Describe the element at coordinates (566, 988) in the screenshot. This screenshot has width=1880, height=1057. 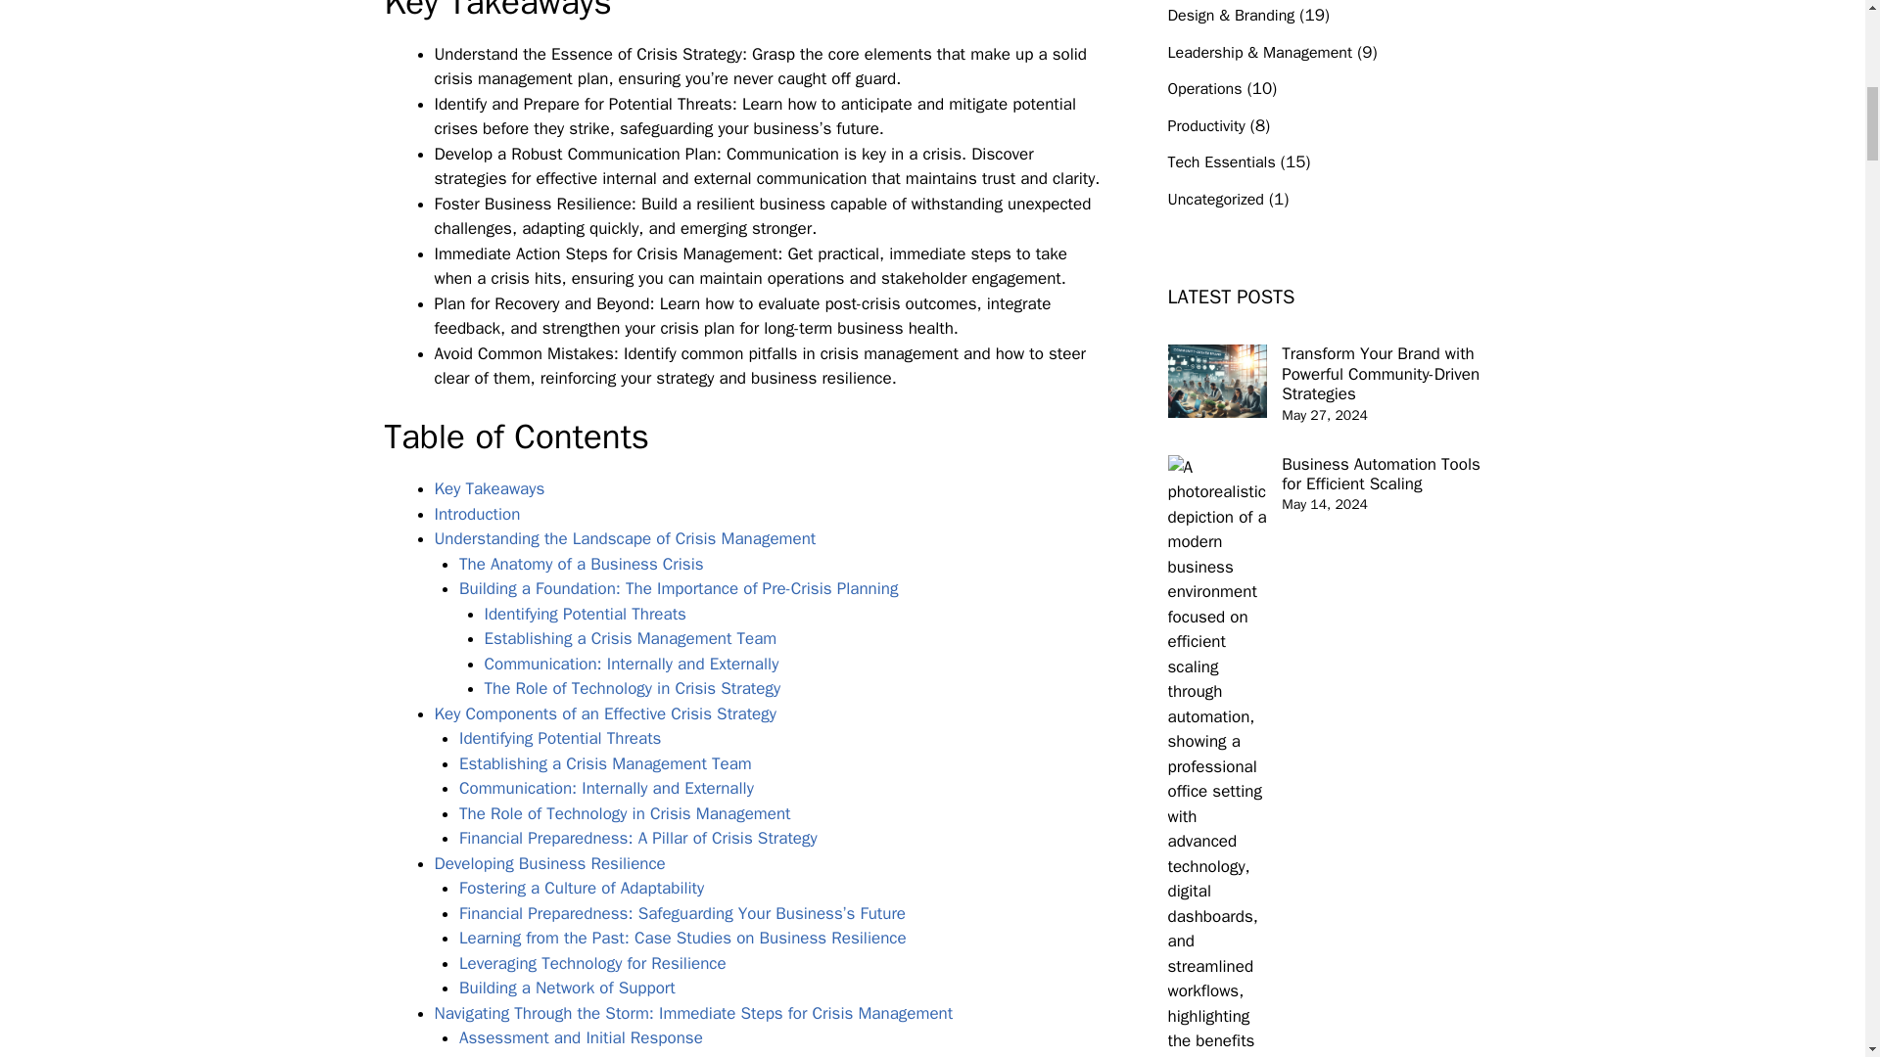
I see `Building a Network of Support` at that location.